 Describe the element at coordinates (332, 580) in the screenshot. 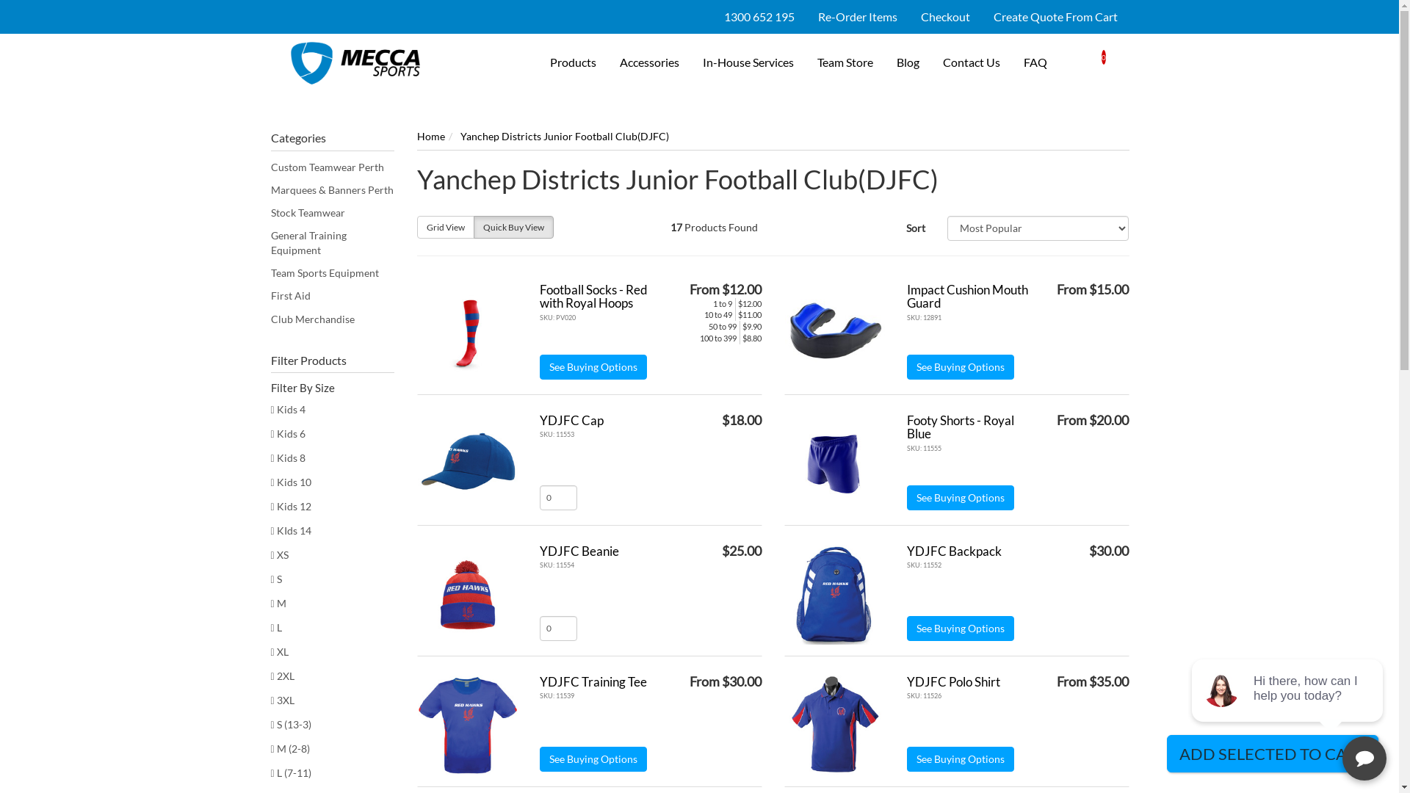

I see `S` at that location.